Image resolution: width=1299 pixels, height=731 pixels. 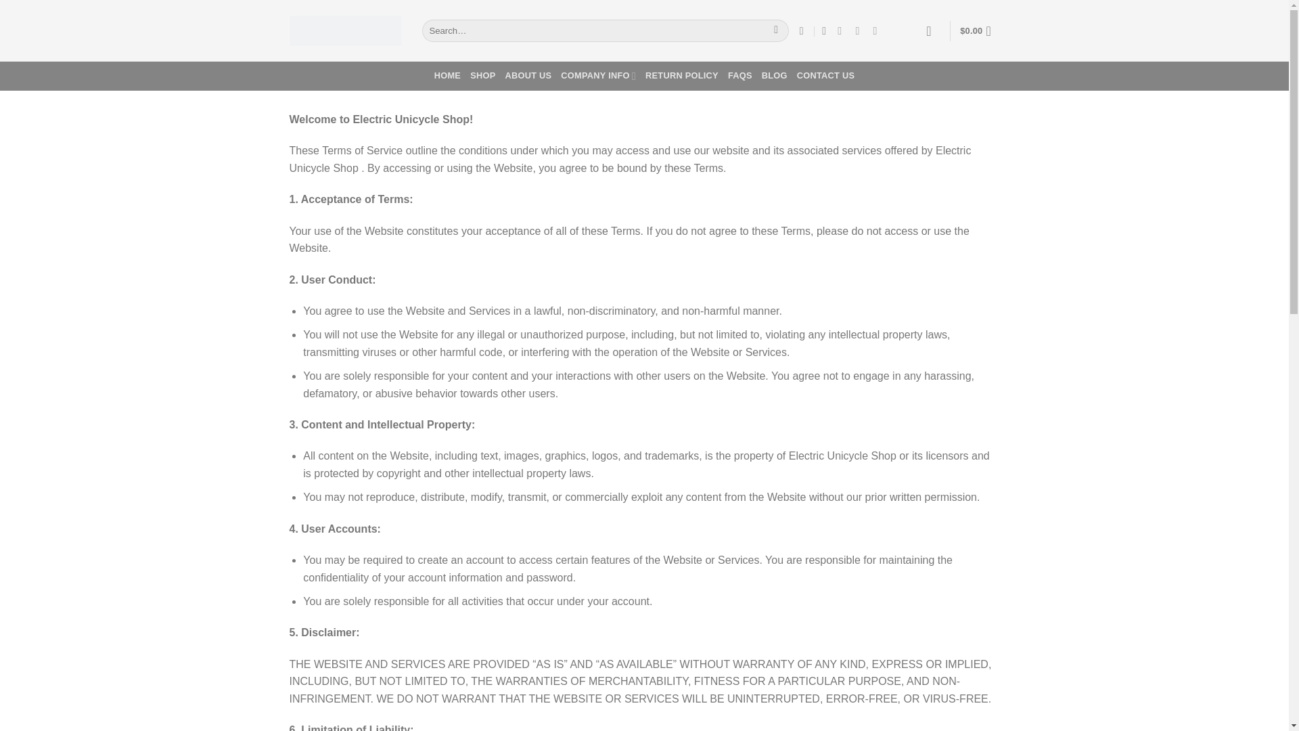 What do you see at coordinates (825, 75) in the screenshot?
I see `CONTACT US` at bounding box center [825, 75].